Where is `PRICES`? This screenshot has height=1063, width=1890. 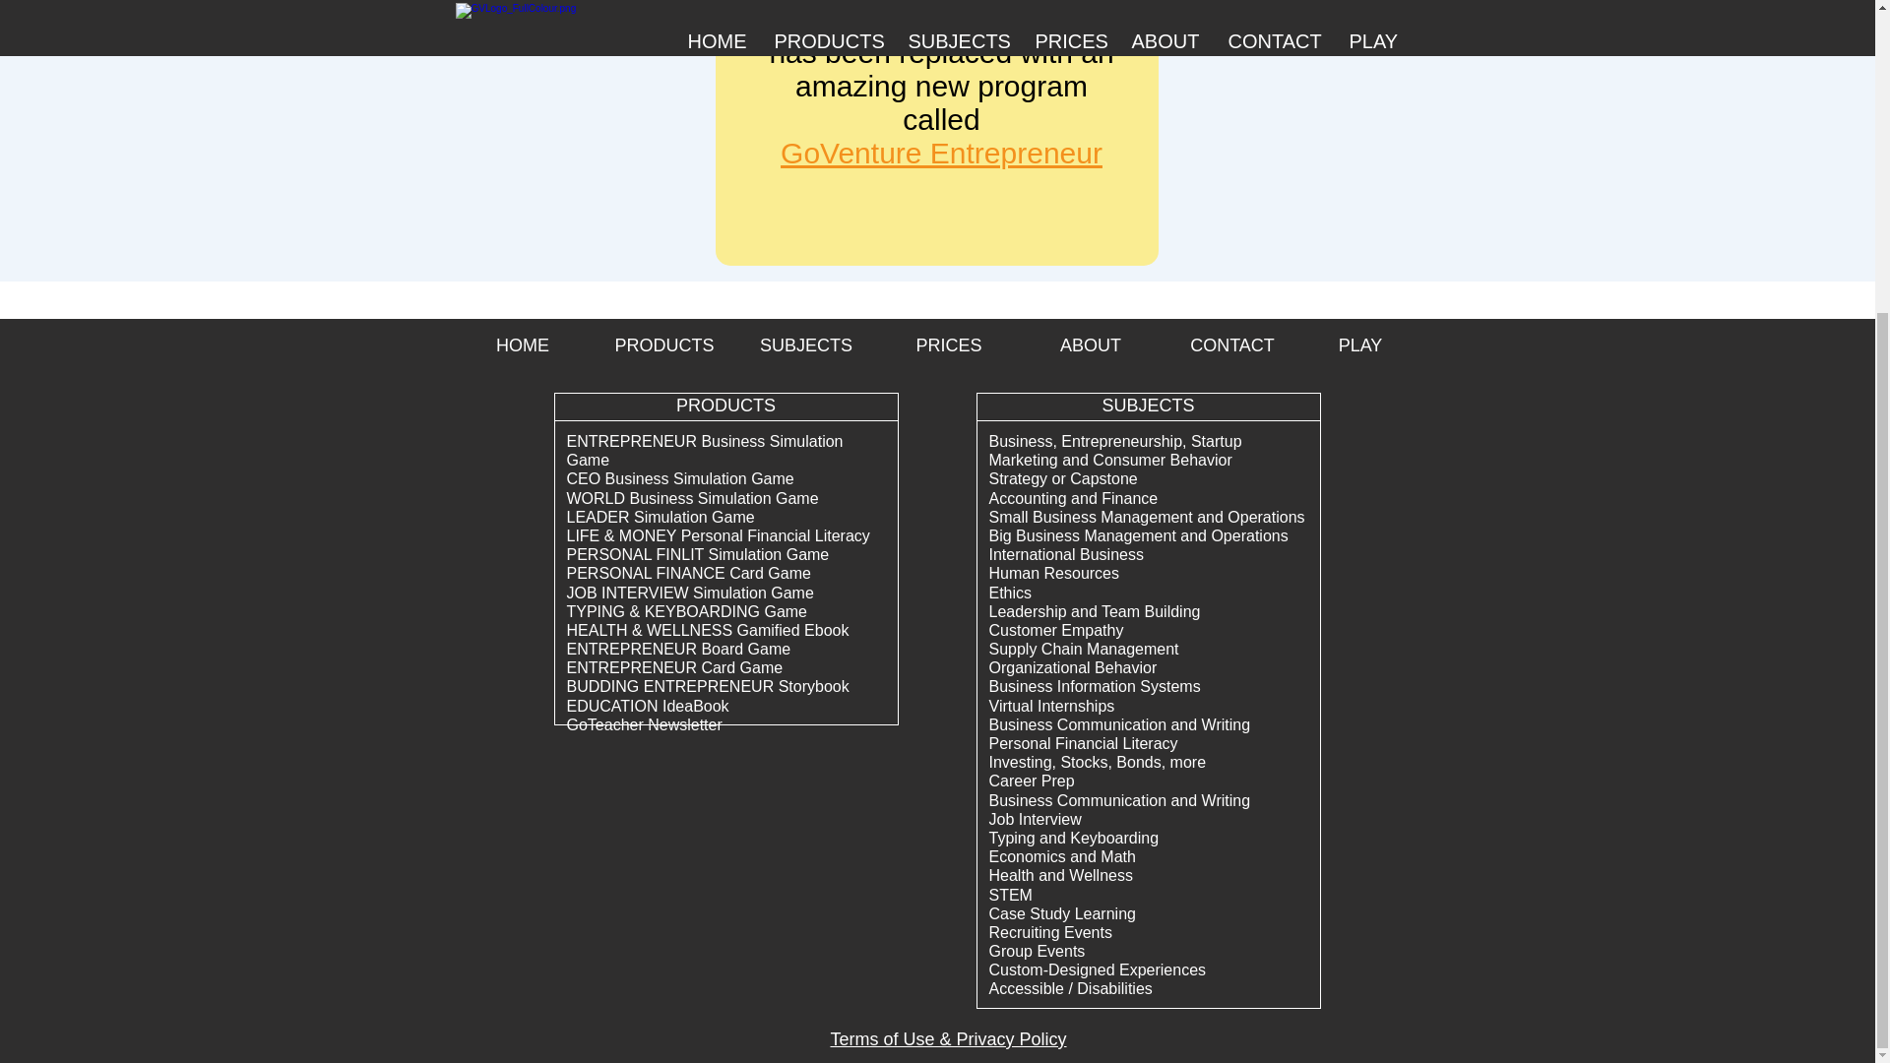
PRICES is located at coordinates (947, 344).